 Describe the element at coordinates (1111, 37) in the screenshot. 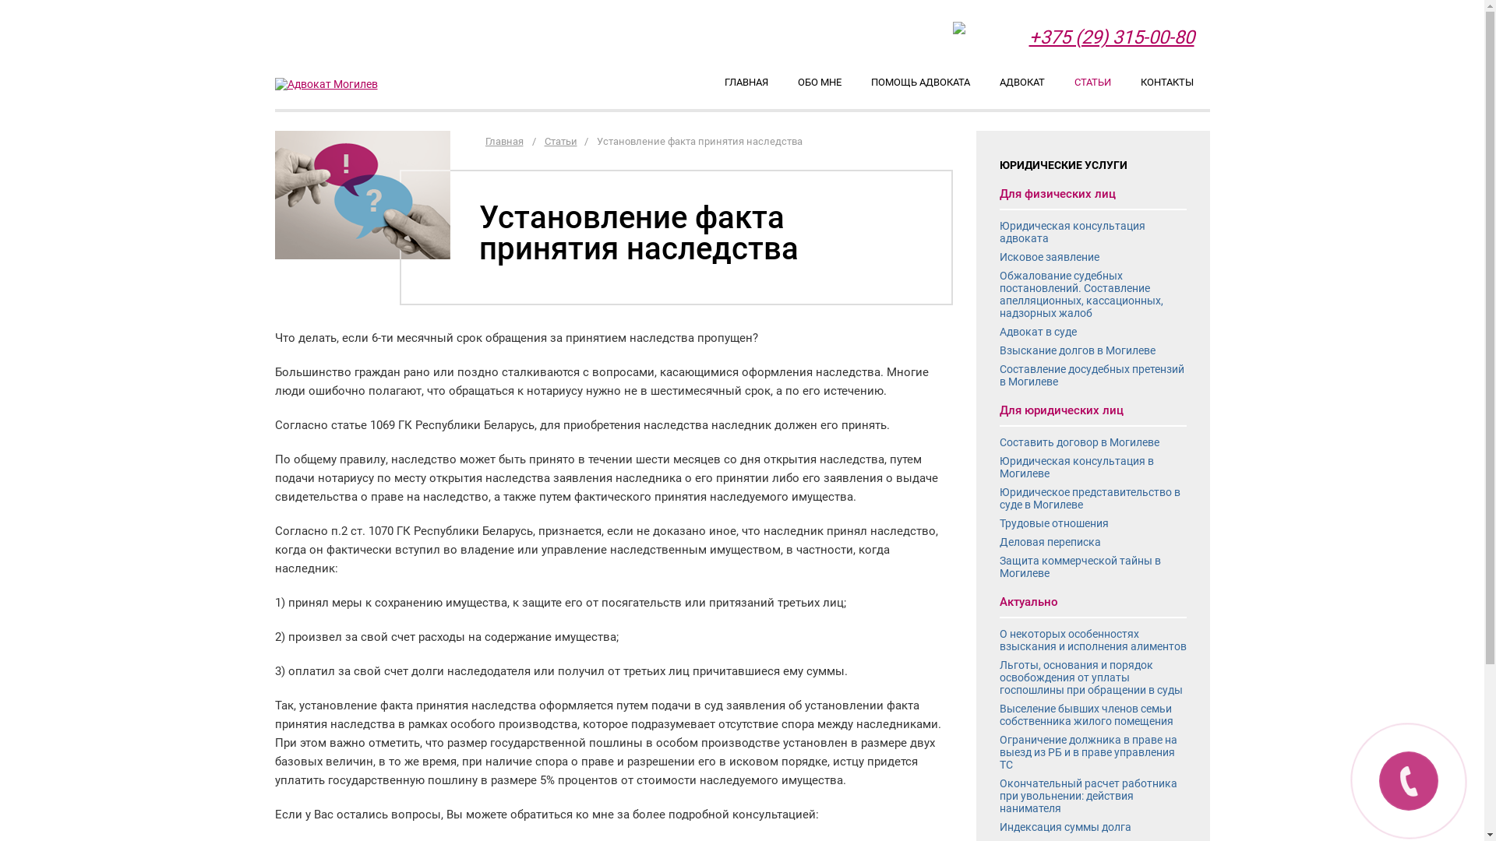

I see `+375 (29) 315-00-80` at that location.